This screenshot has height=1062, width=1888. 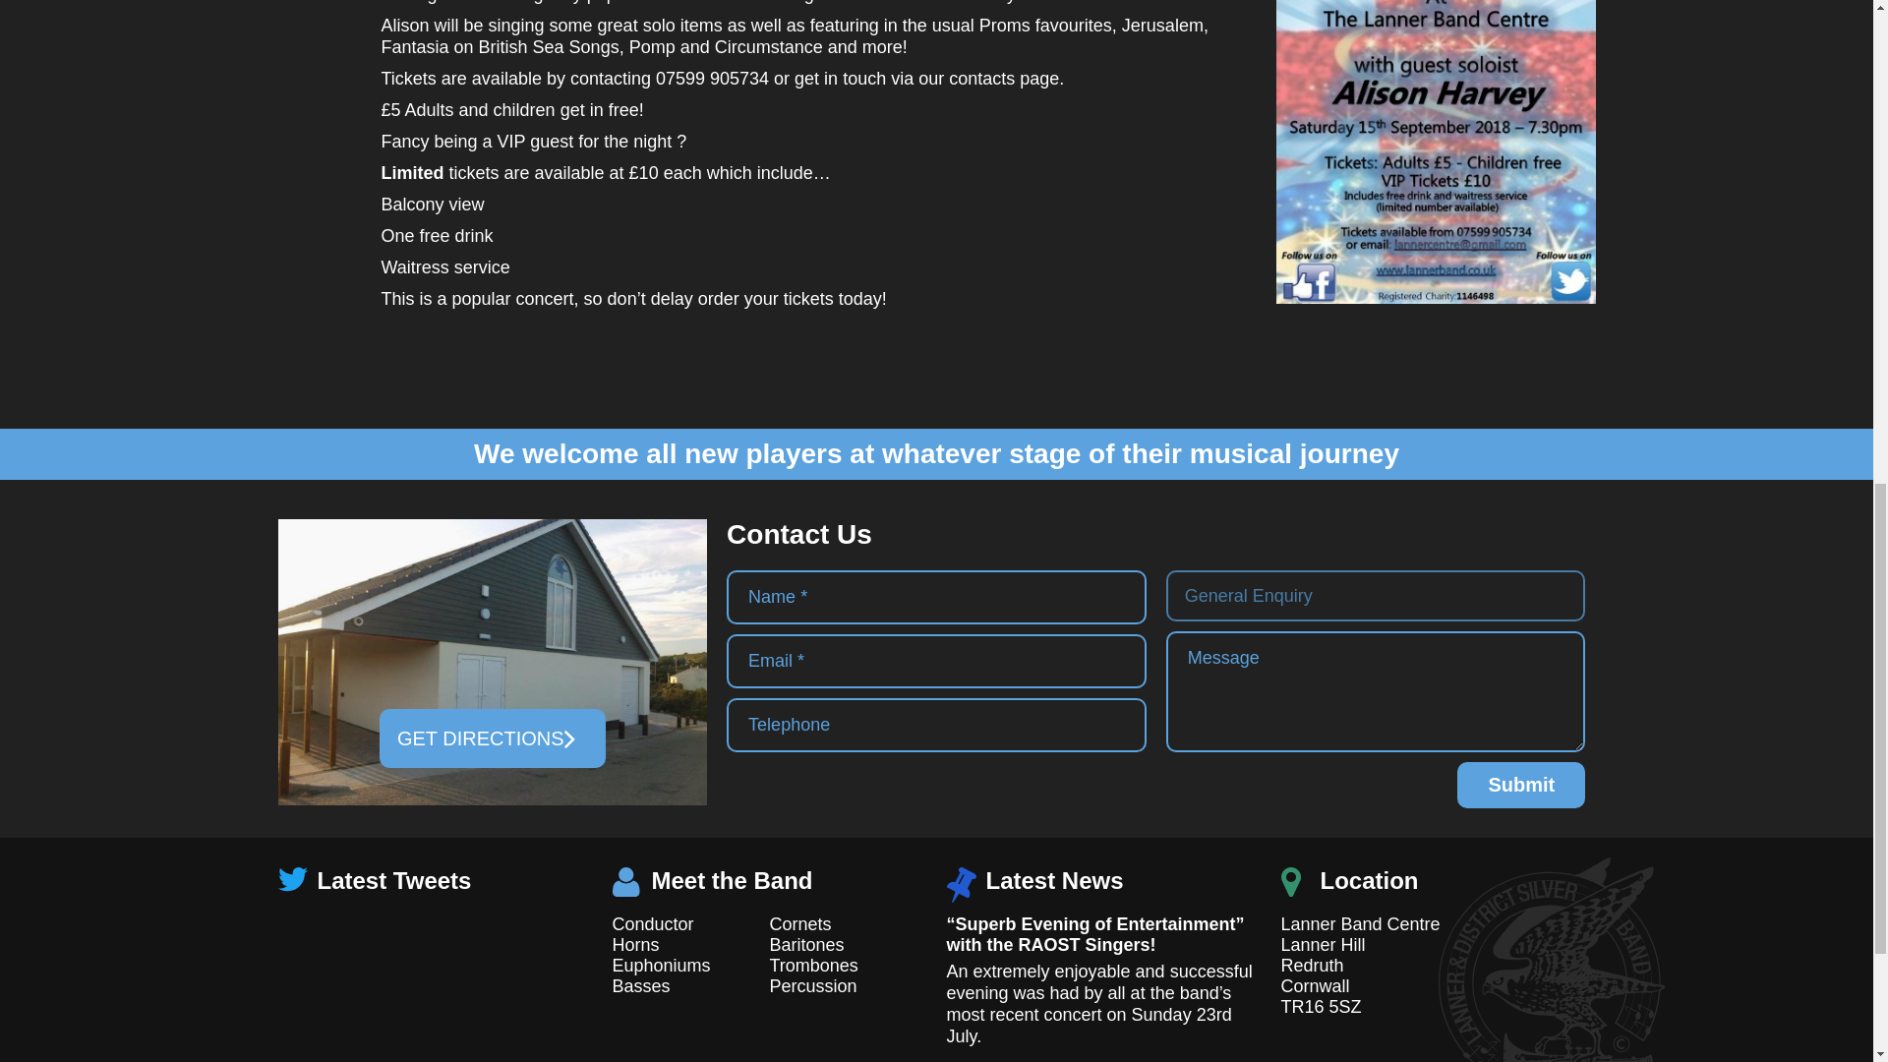 I want to click on Percussion, so click(x=812, y=985).